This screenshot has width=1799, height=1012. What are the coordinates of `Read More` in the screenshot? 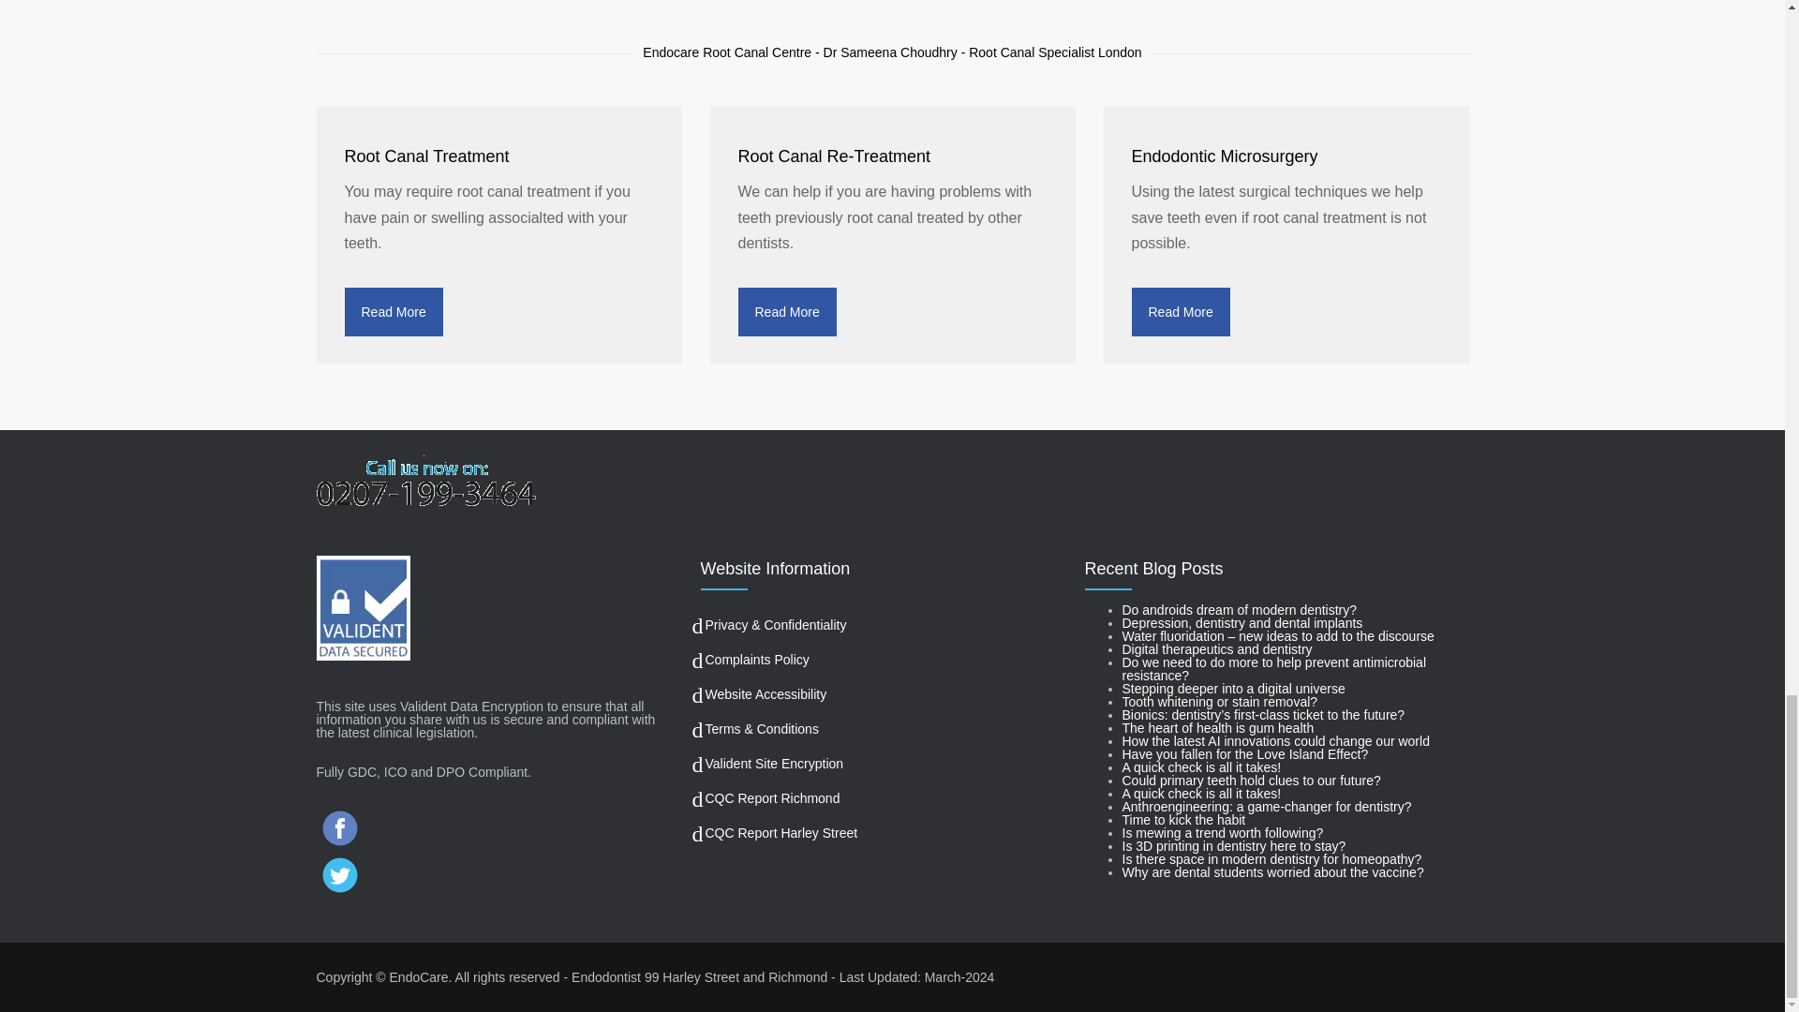 It's located at (787, 311).